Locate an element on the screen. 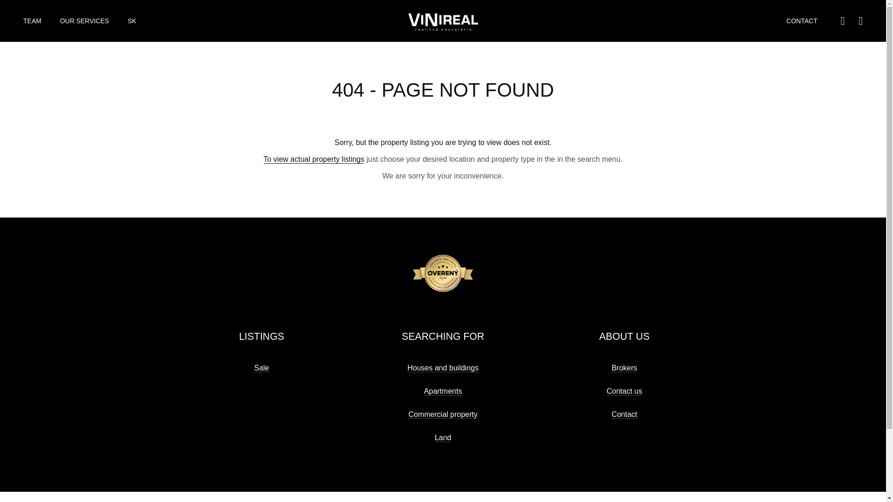 The height and width of the screenshot is (502, 893). Apartments is located at coordinates (443, 391).